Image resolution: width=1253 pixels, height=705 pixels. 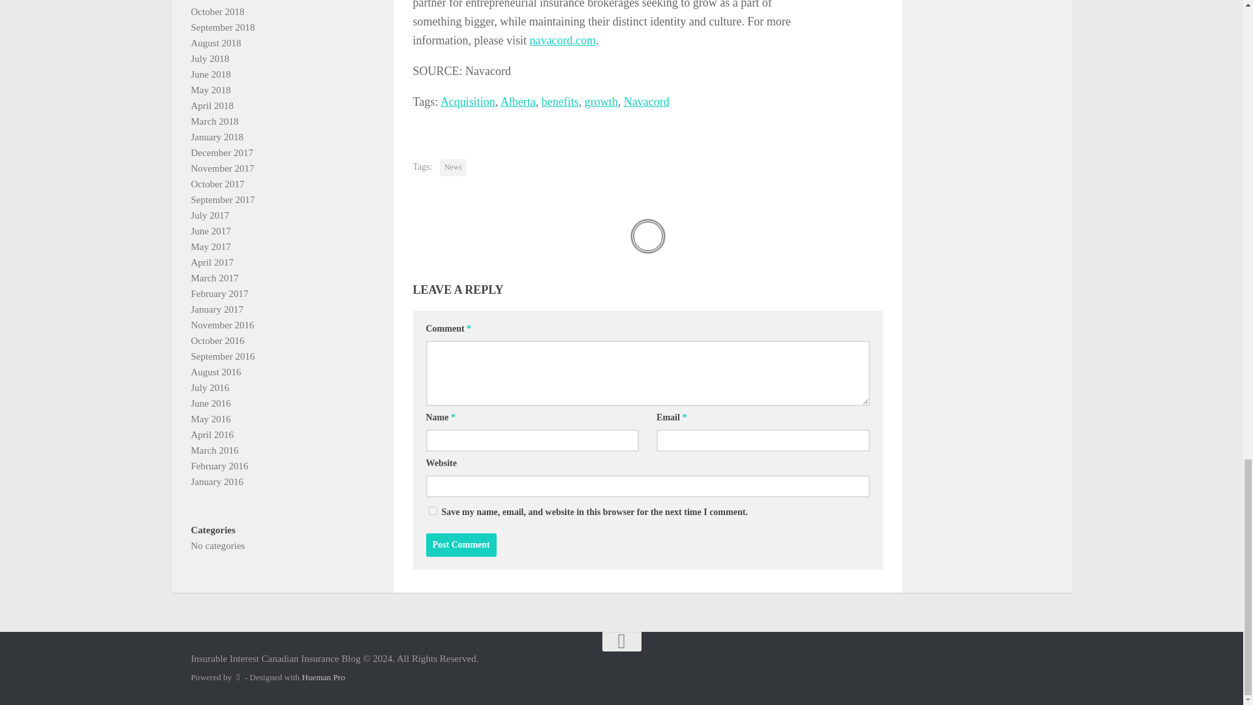 I want to click on Navacord, so click(x=646, y=102).